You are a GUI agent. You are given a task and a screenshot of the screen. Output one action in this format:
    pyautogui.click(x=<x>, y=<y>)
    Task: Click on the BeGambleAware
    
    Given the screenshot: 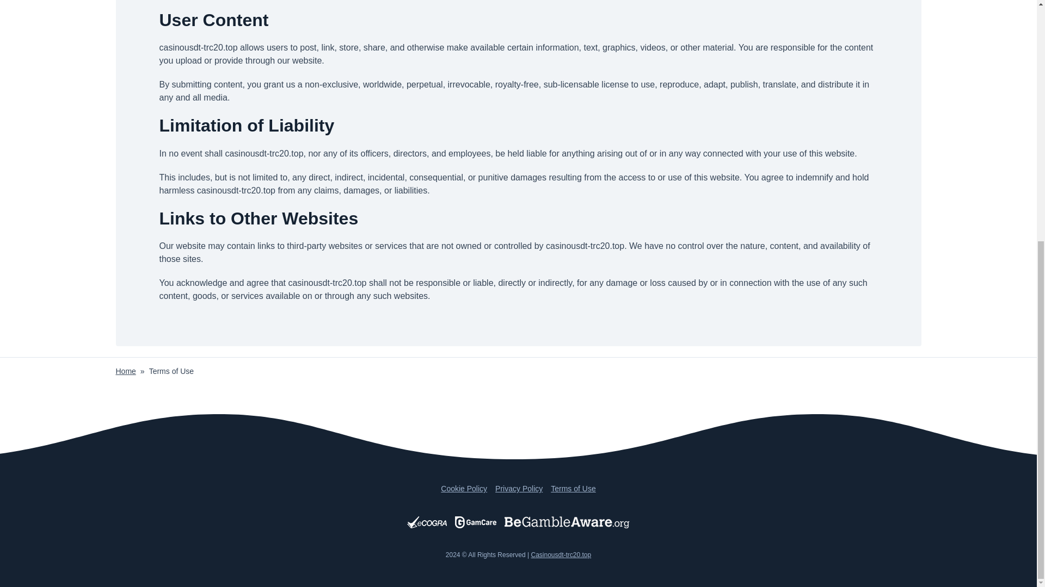 What is the action you would take?
    pyautogui.click(x=567, y=522)
    